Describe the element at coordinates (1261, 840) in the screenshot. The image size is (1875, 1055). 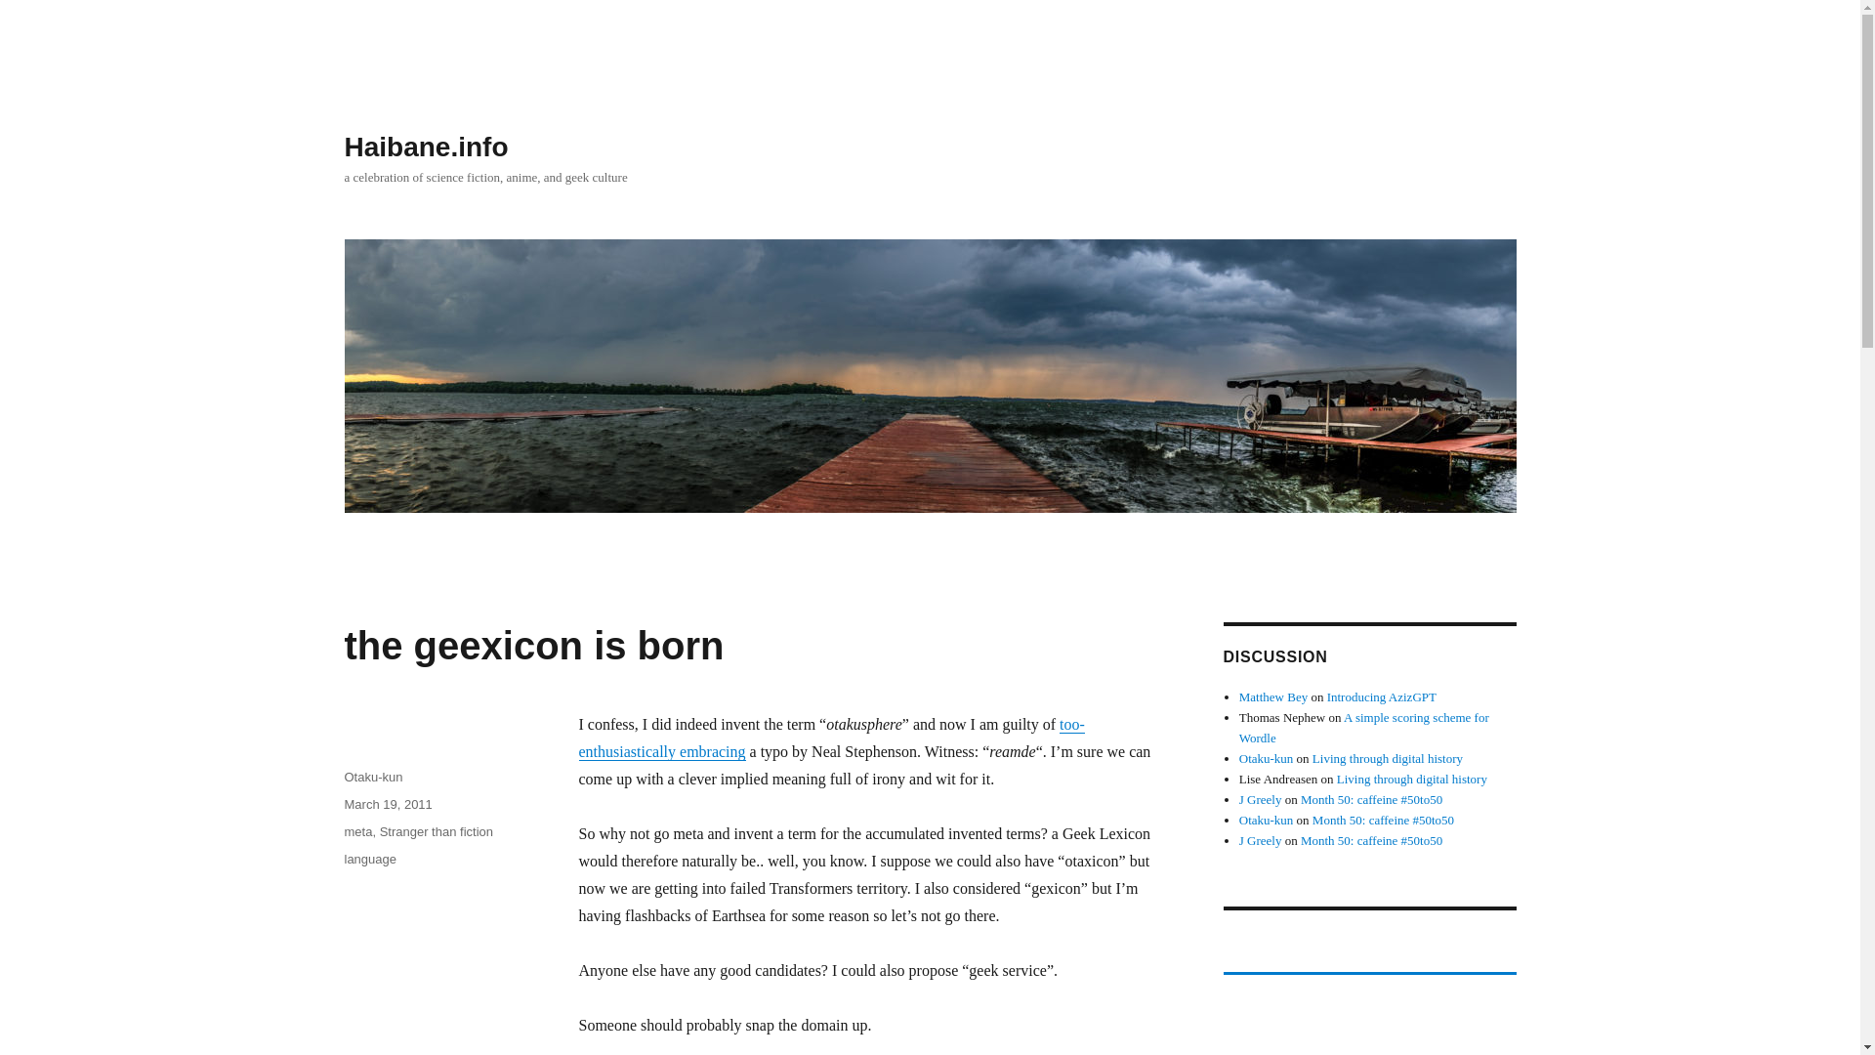
I see `J Greely` at that location.